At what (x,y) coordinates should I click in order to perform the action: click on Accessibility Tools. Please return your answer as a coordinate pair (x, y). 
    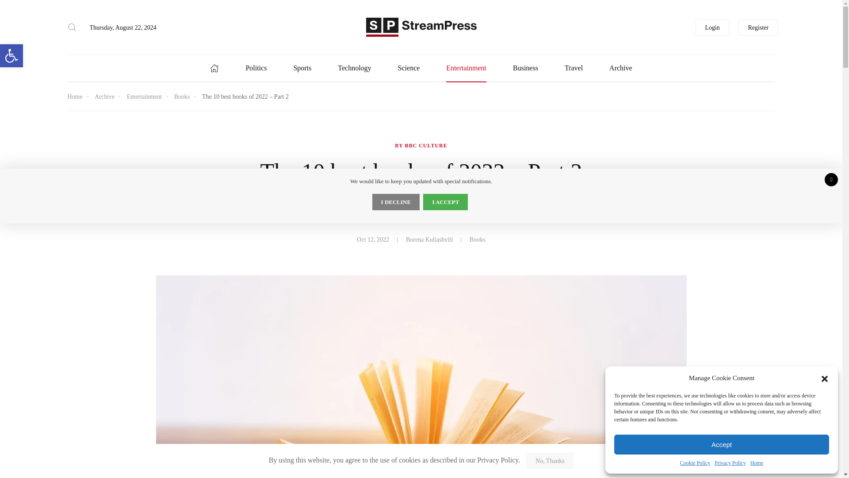
    Looking at the image, I should click on (11, 56).